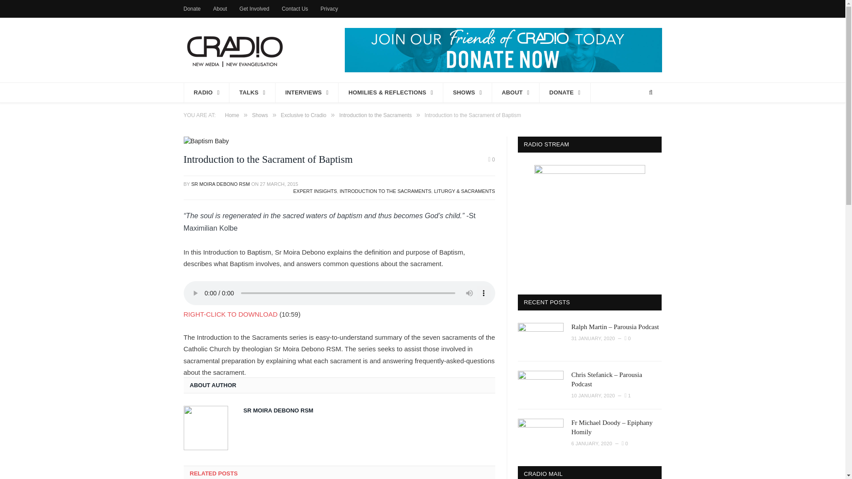 This screenshot has width=852, height=479. I want to click on TALKS, so click(252, 92).